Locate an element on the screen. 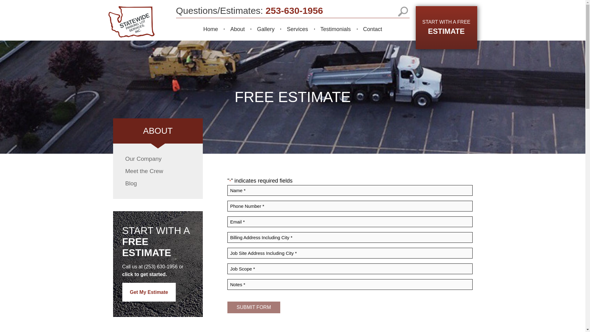 This screenshot has width=590, height=332. Home is located at coordinates (210, 29).